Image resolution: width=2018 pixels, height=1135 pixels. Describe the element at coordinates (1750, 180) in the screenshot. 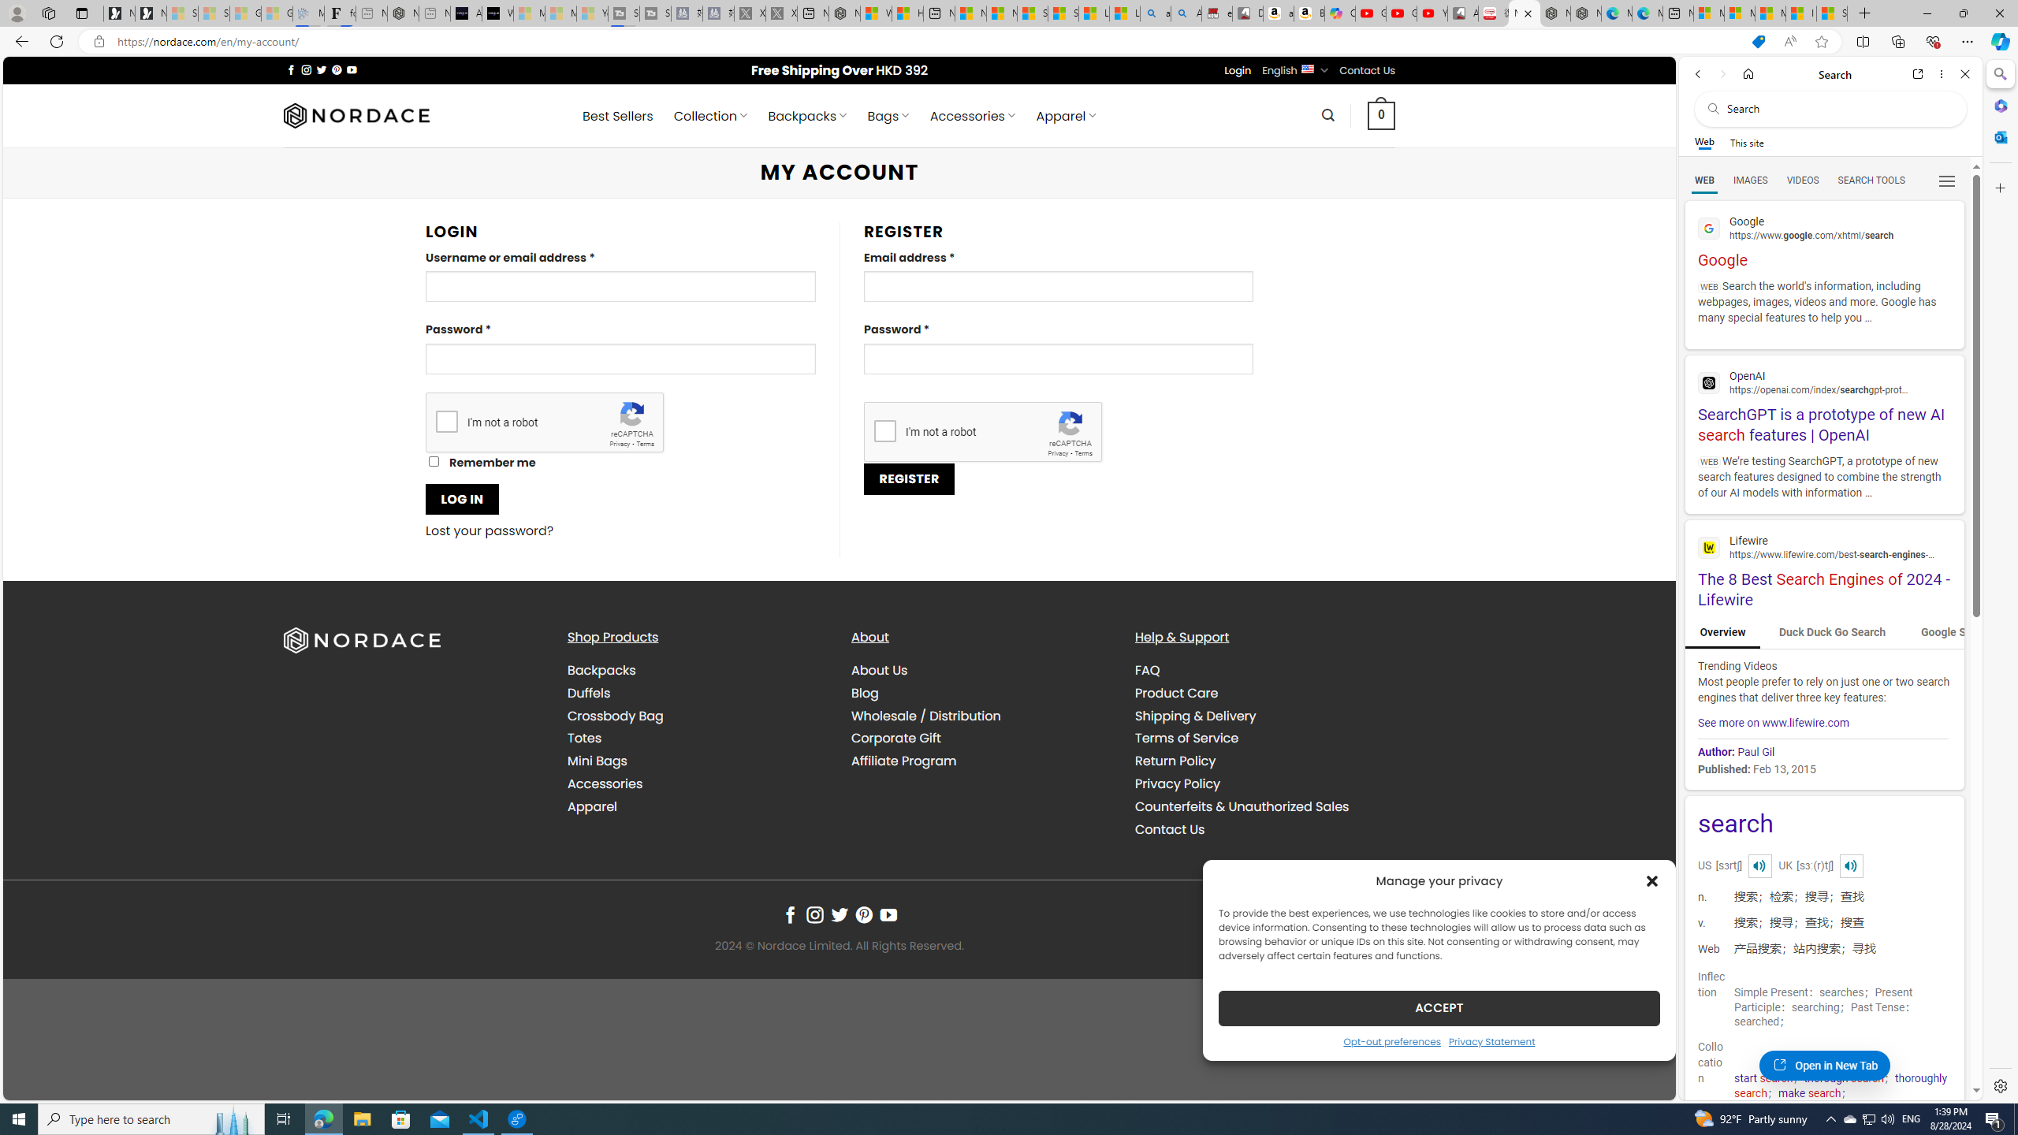

I see `IMAGES` at that location.